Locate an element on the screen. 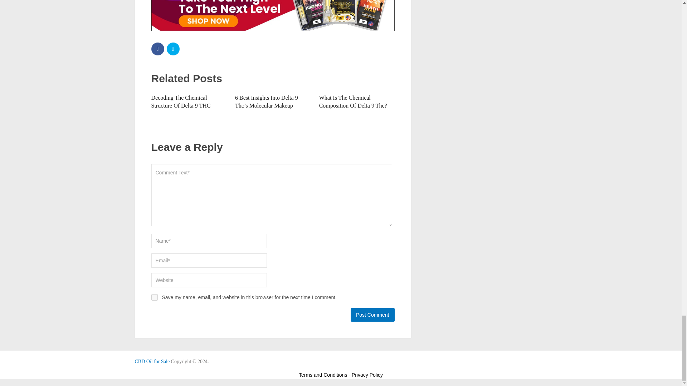  What Is The Chemical Composition Of Delta 9 Thc? is located at coordinates (353, 102).